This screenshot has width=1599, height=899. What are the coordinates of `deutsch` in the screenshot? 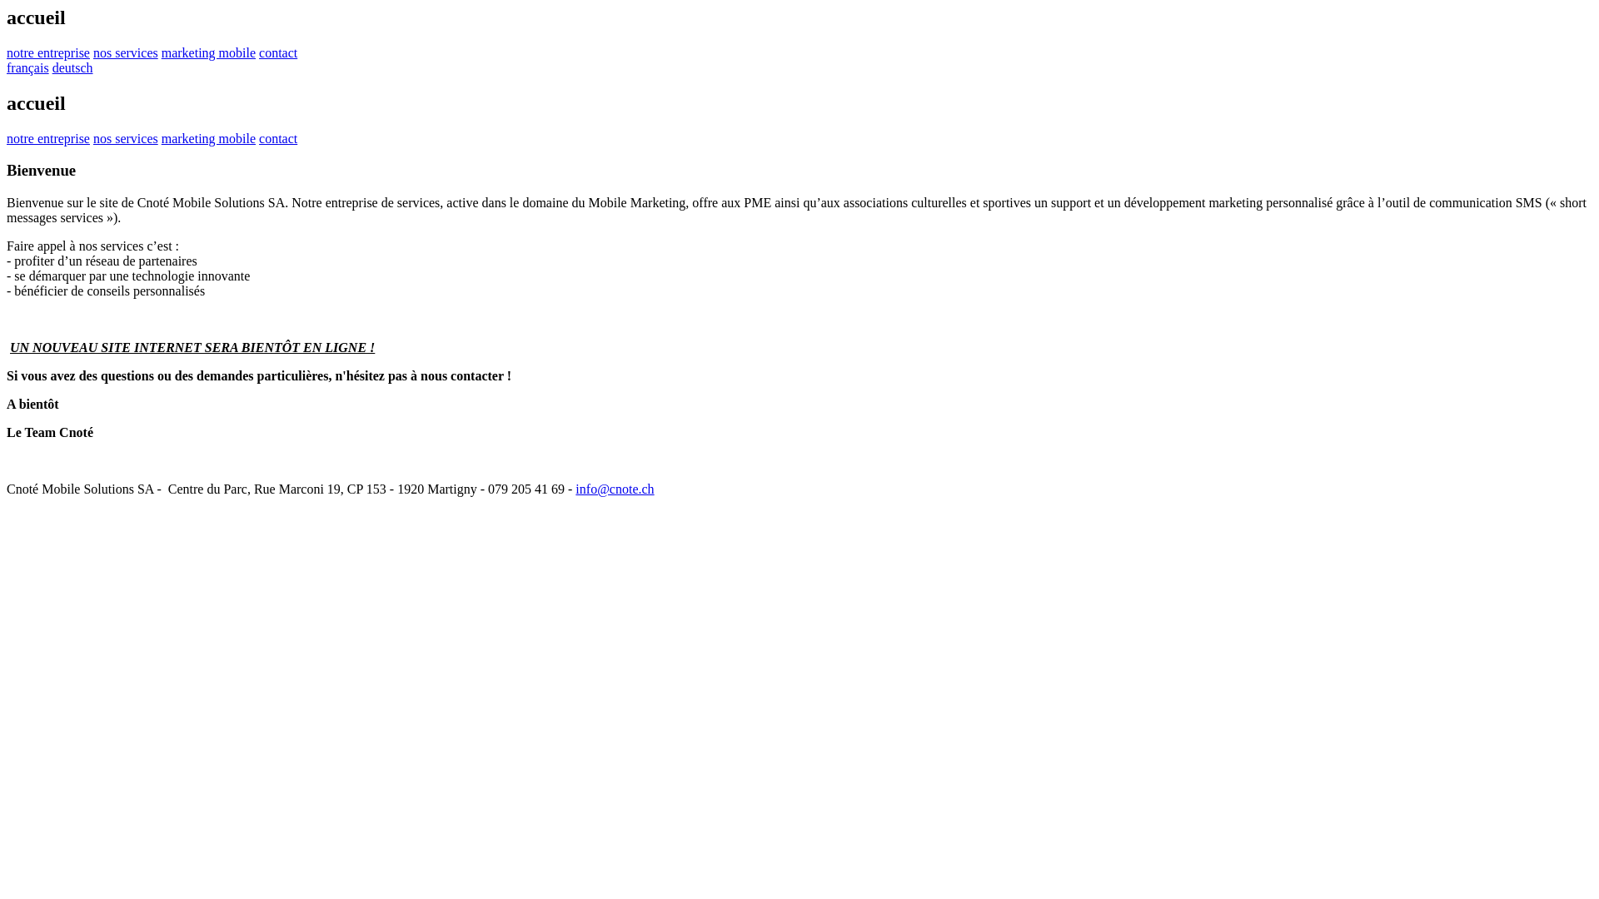 It's located at (73, 68).